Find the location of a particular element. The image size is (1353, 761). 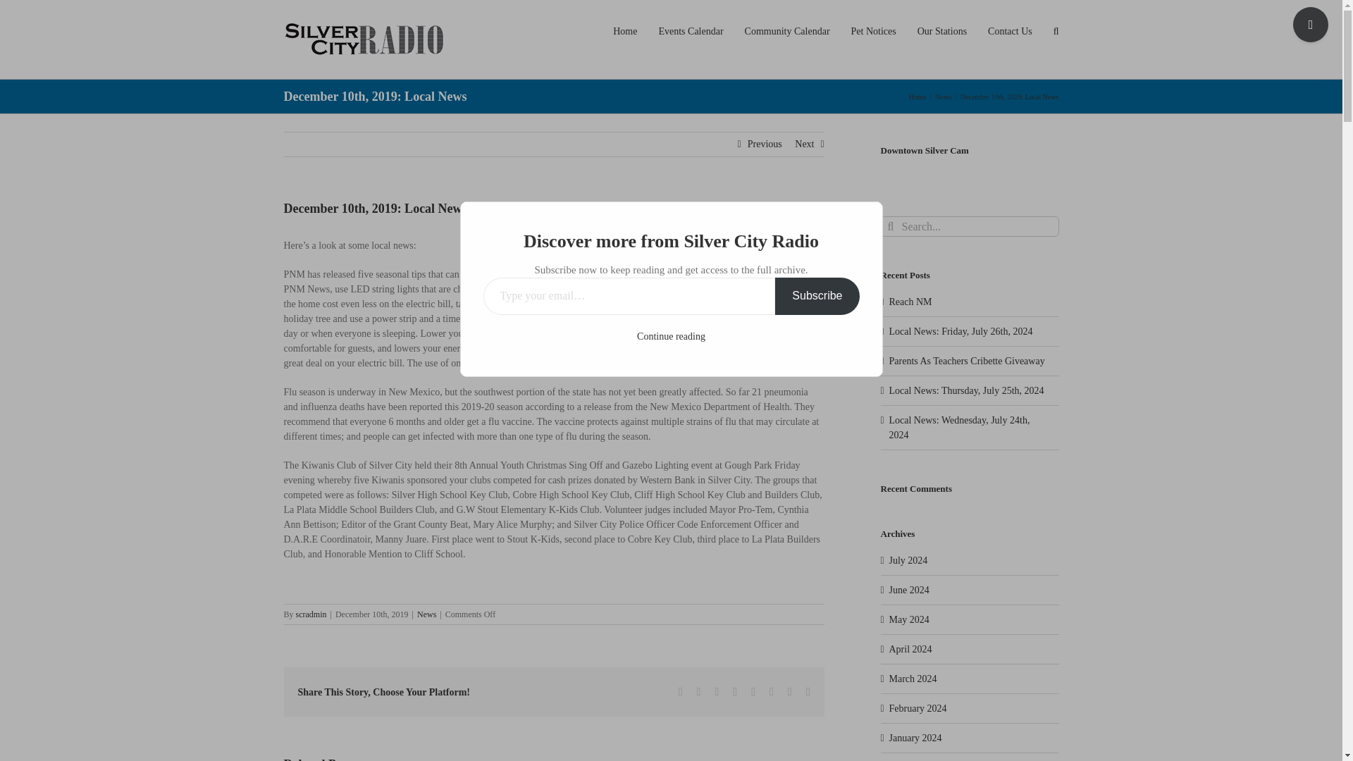

News is located at coordinates (943, 96).